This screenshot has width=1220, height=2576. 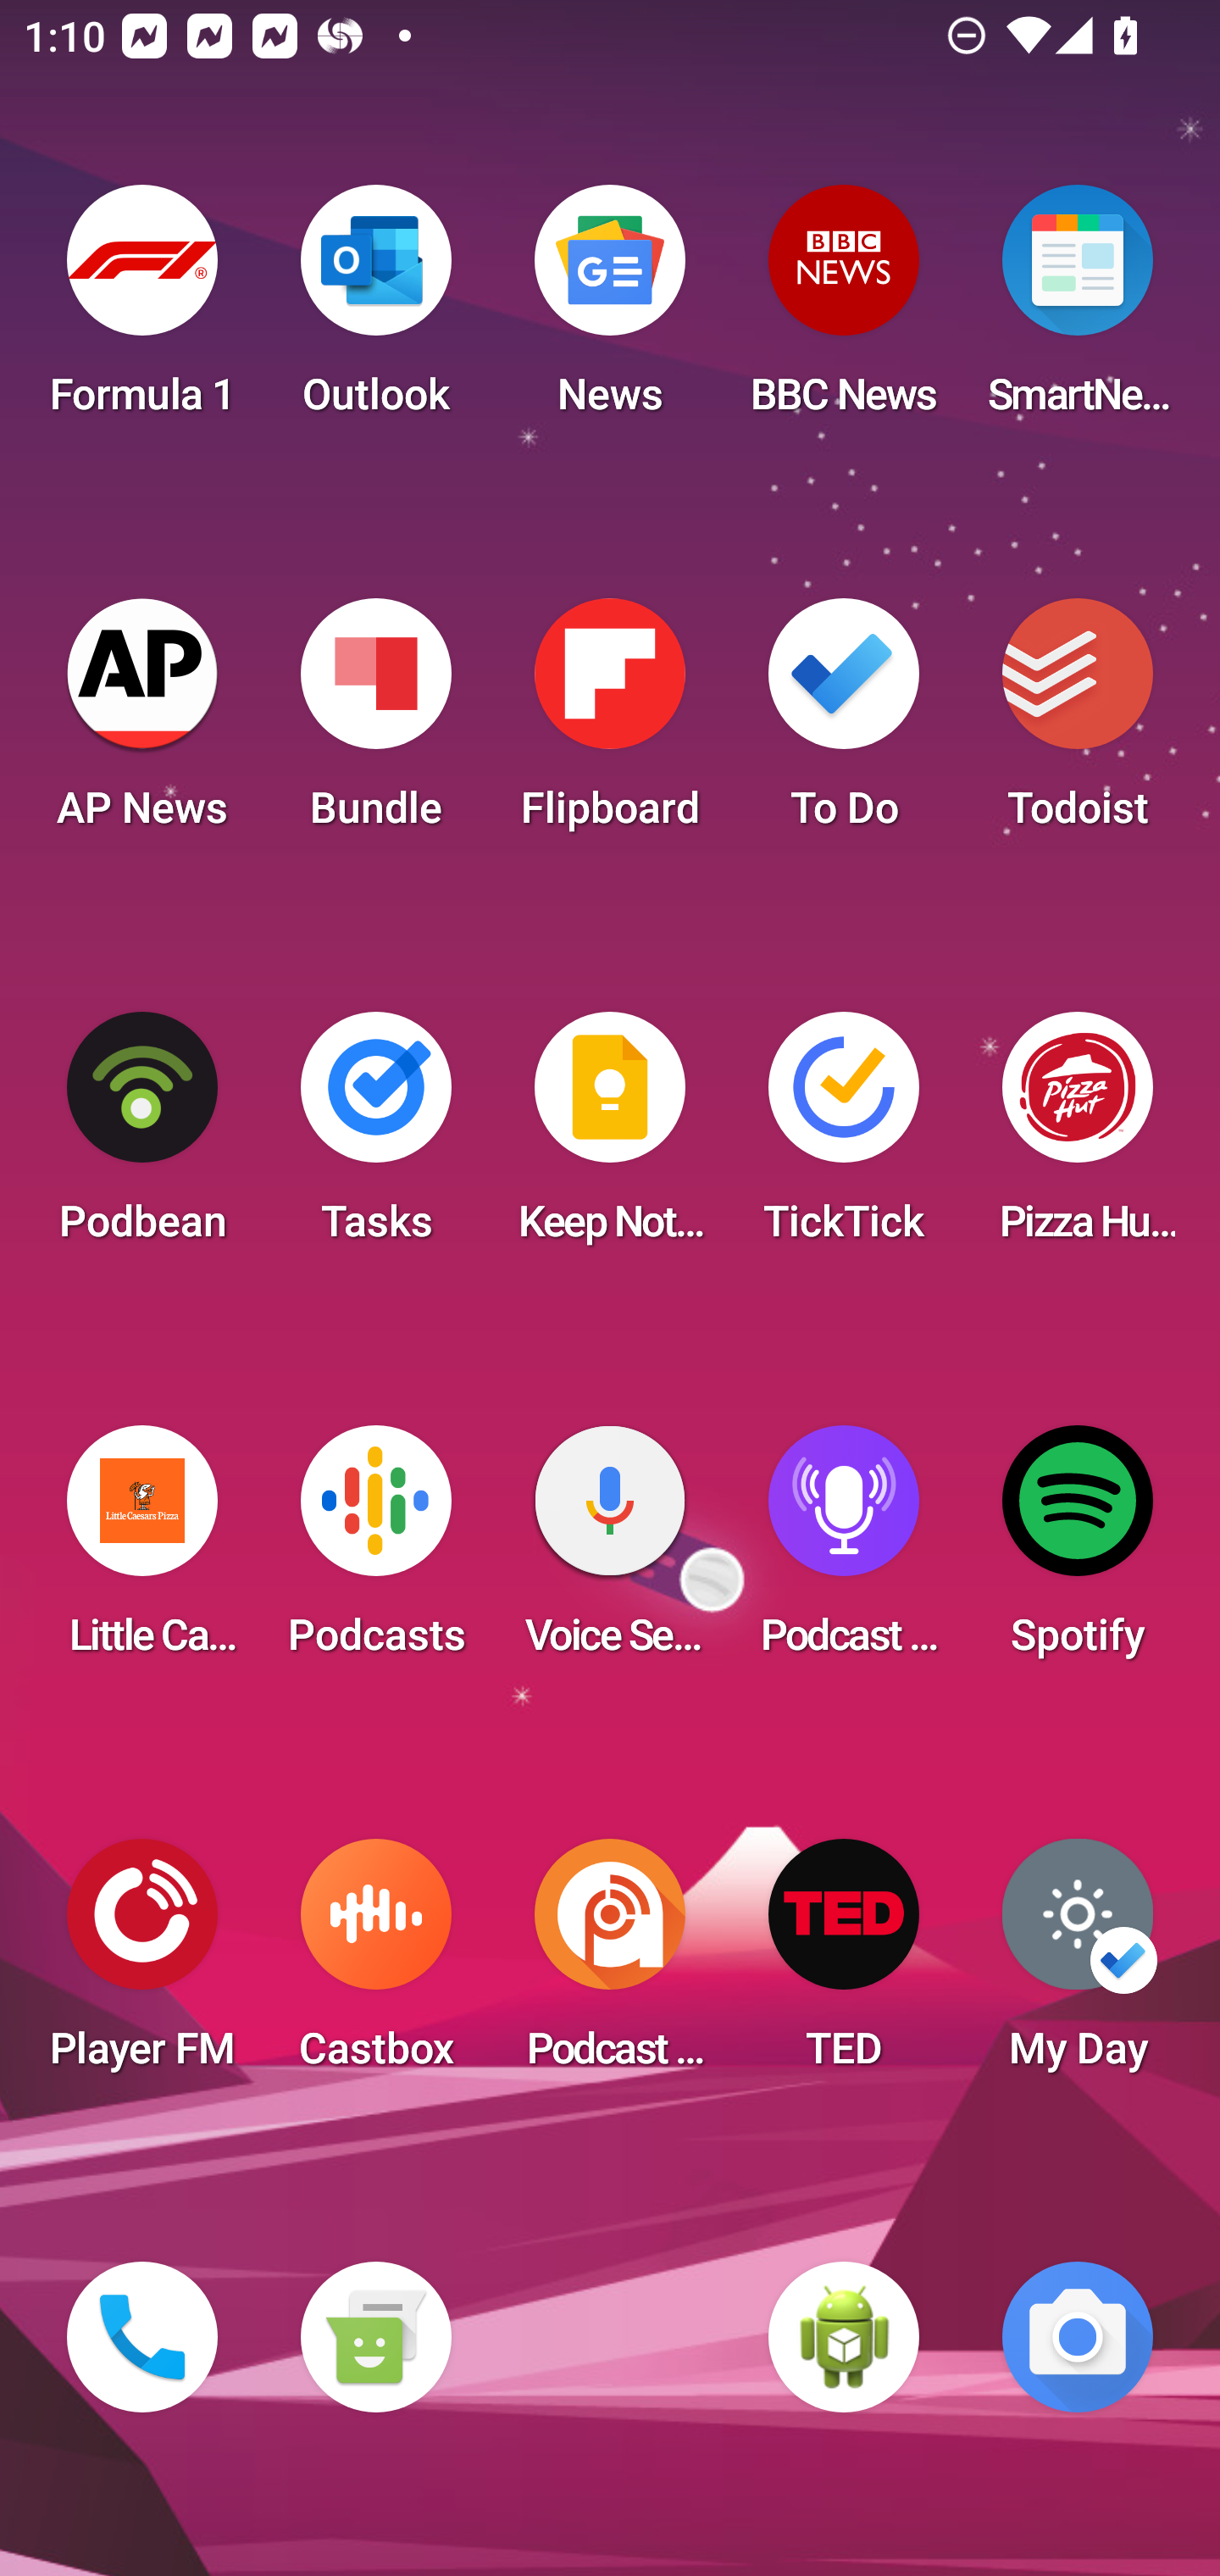 I want to click on My Day, so click(x=1078, y=1964).